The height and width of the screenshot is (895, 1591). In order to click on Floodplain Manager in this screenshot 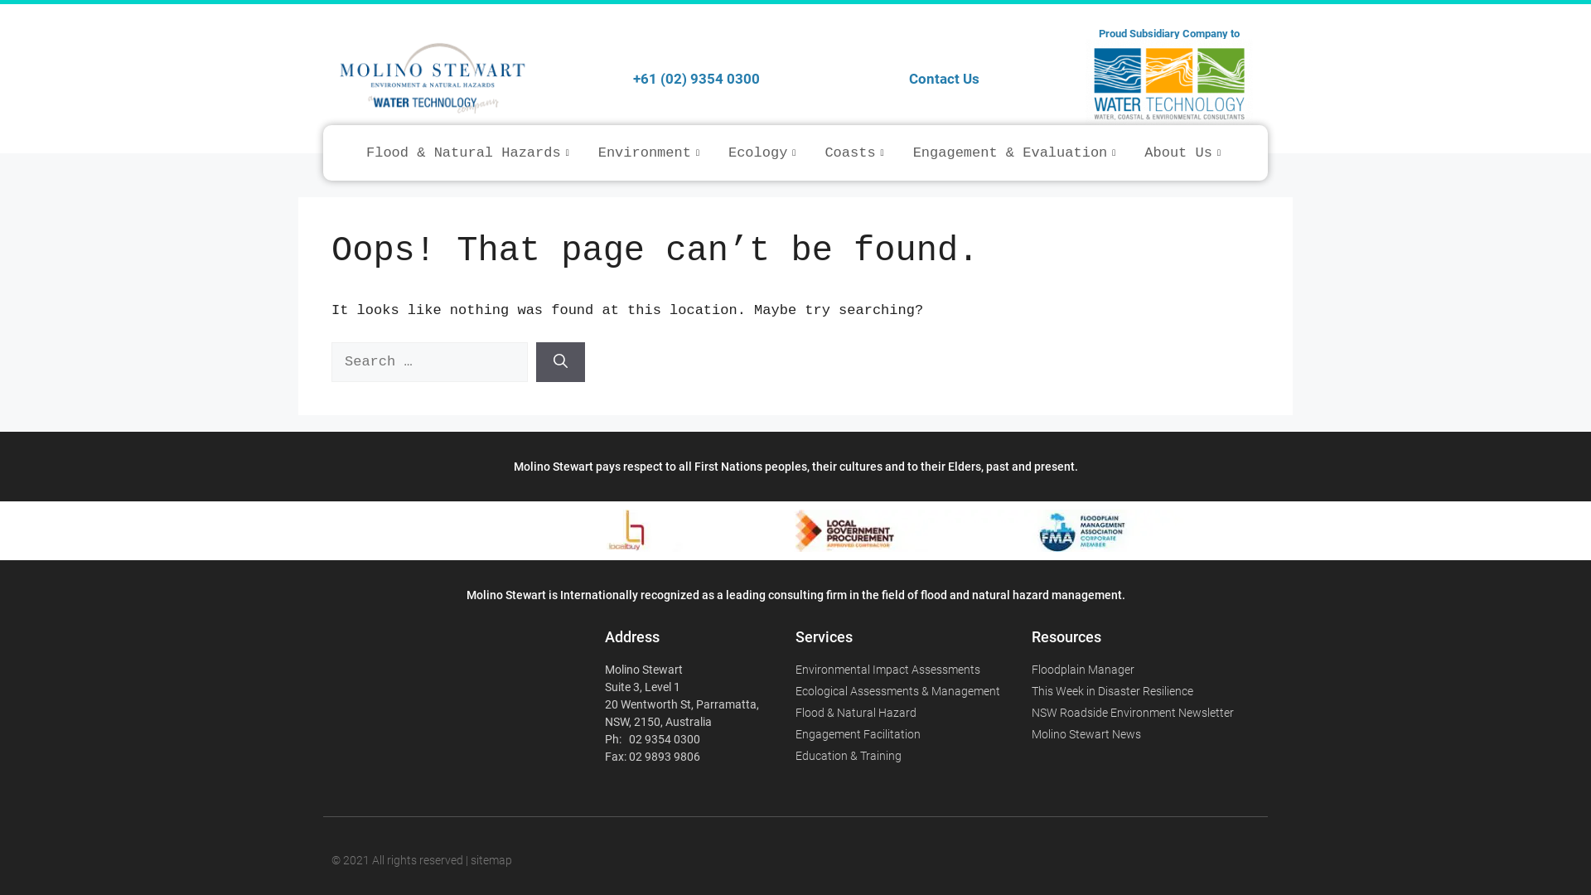, I will do `click(1150, 670)`.